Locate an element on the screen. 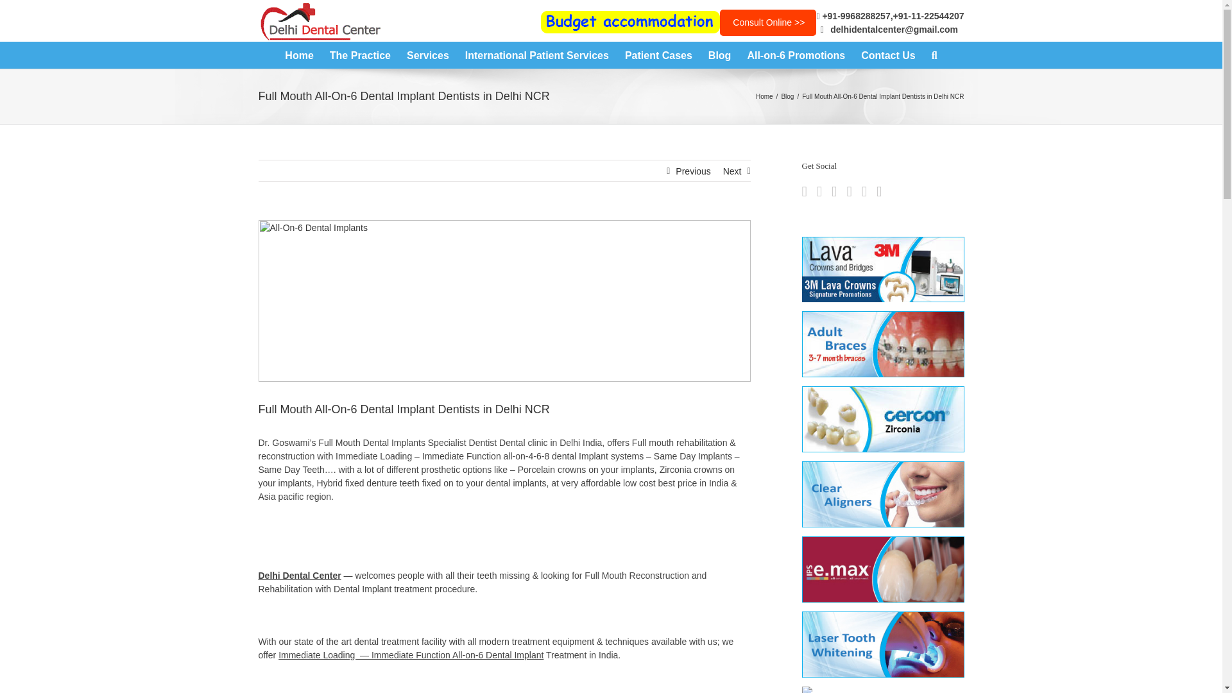 This screenshot has height=693, width=1232. Home is located at coordinates (298, 55).